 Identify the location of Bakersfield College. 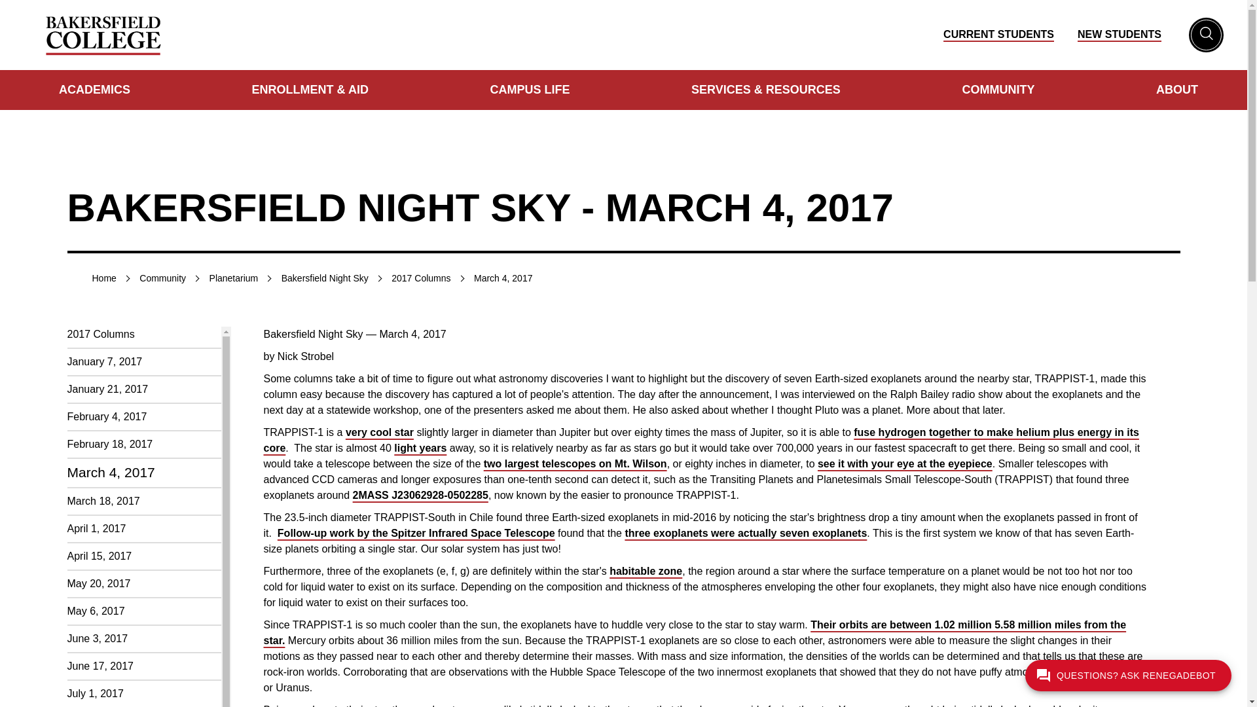
(103, 35).